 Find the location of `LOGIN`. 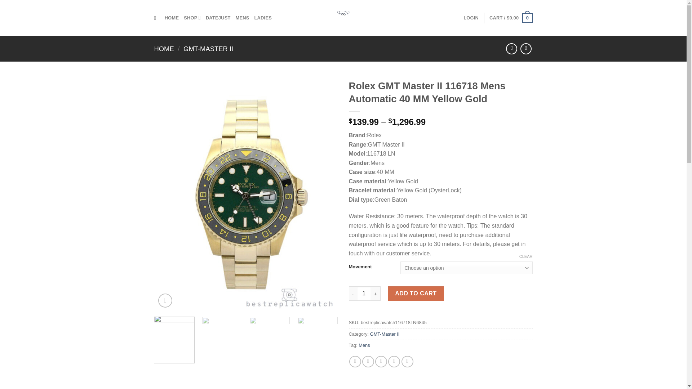

LOGIN is located at coordinates (471, 18).